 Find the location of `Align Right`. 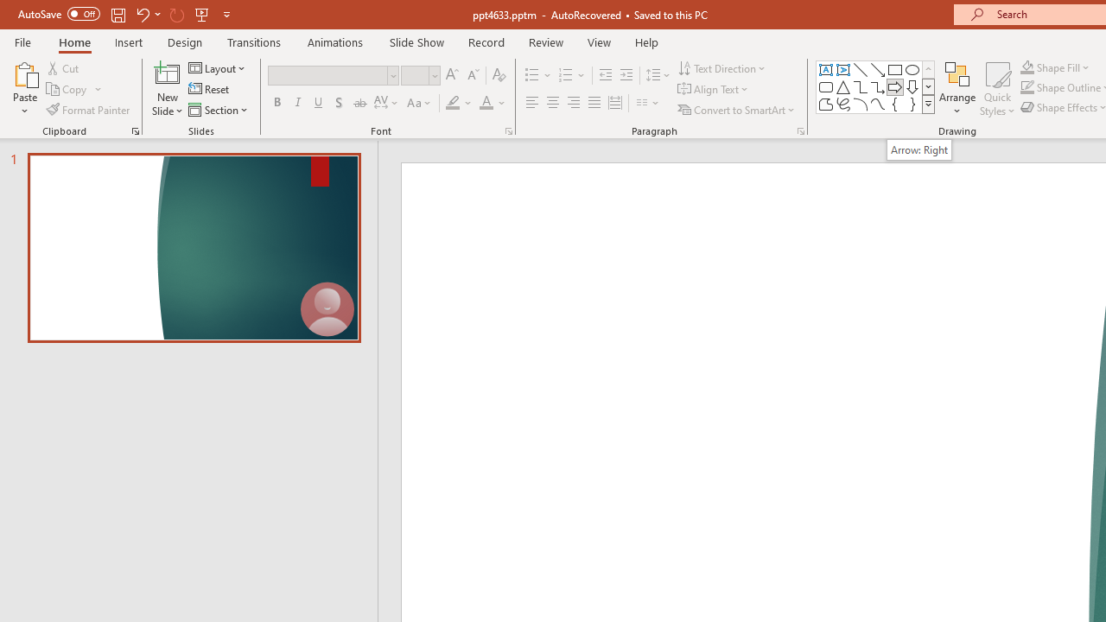

Align Right is located at coordinates (573, 104).